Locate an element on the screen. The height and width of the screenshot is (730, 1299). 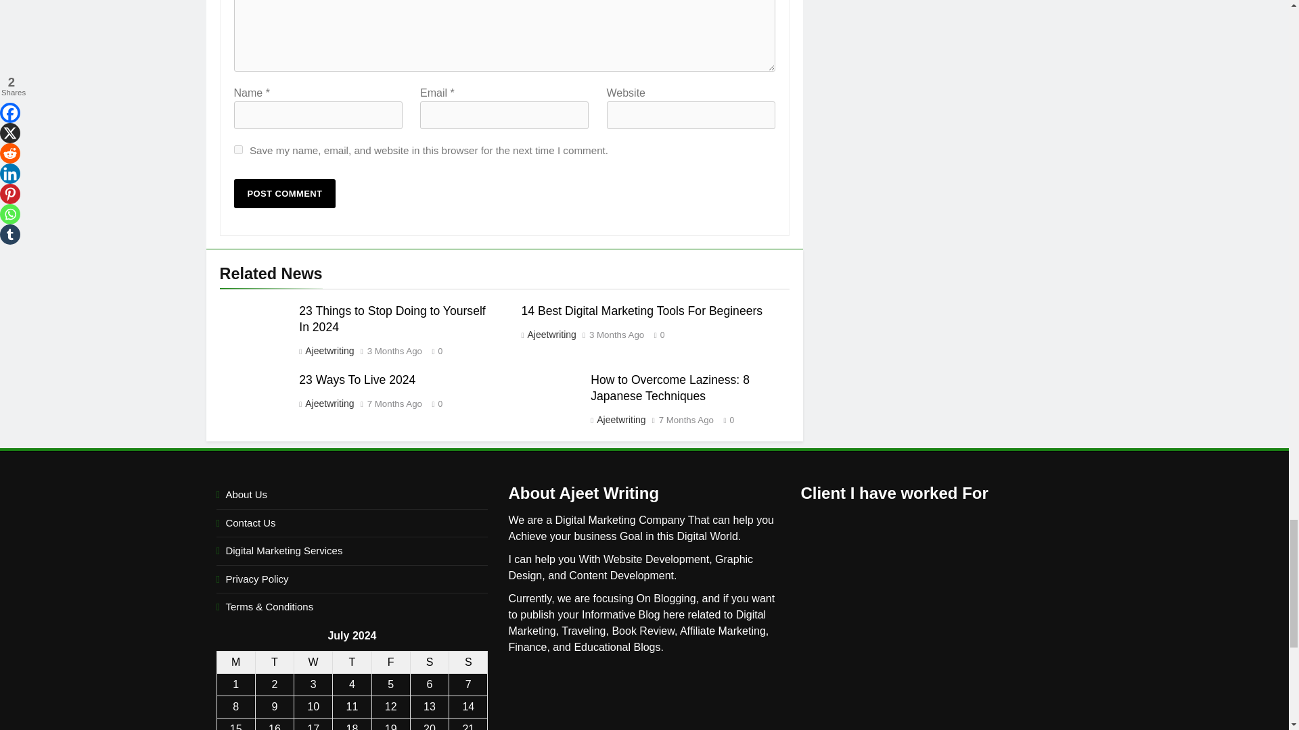
yes is located at coordinates (238, 149).